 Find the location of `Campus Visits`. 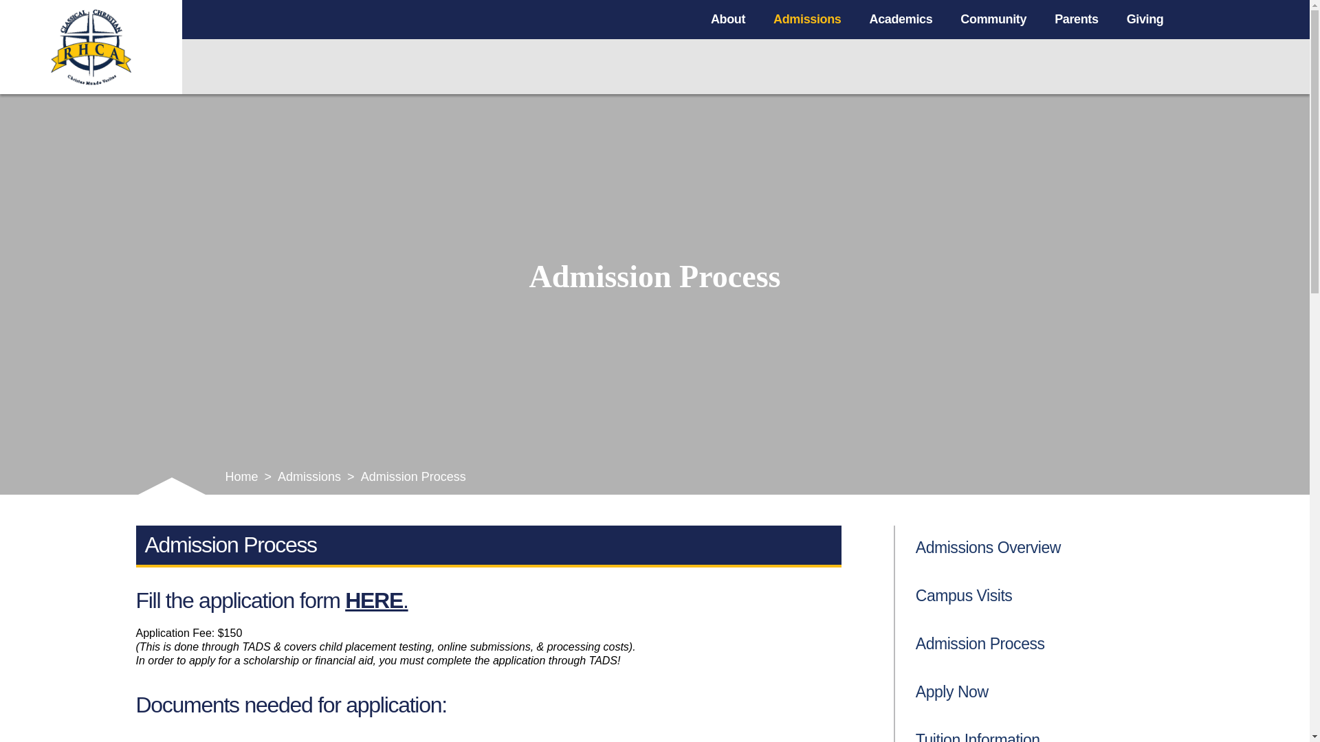

Campus Visits is located at coordinates (1035, 596).